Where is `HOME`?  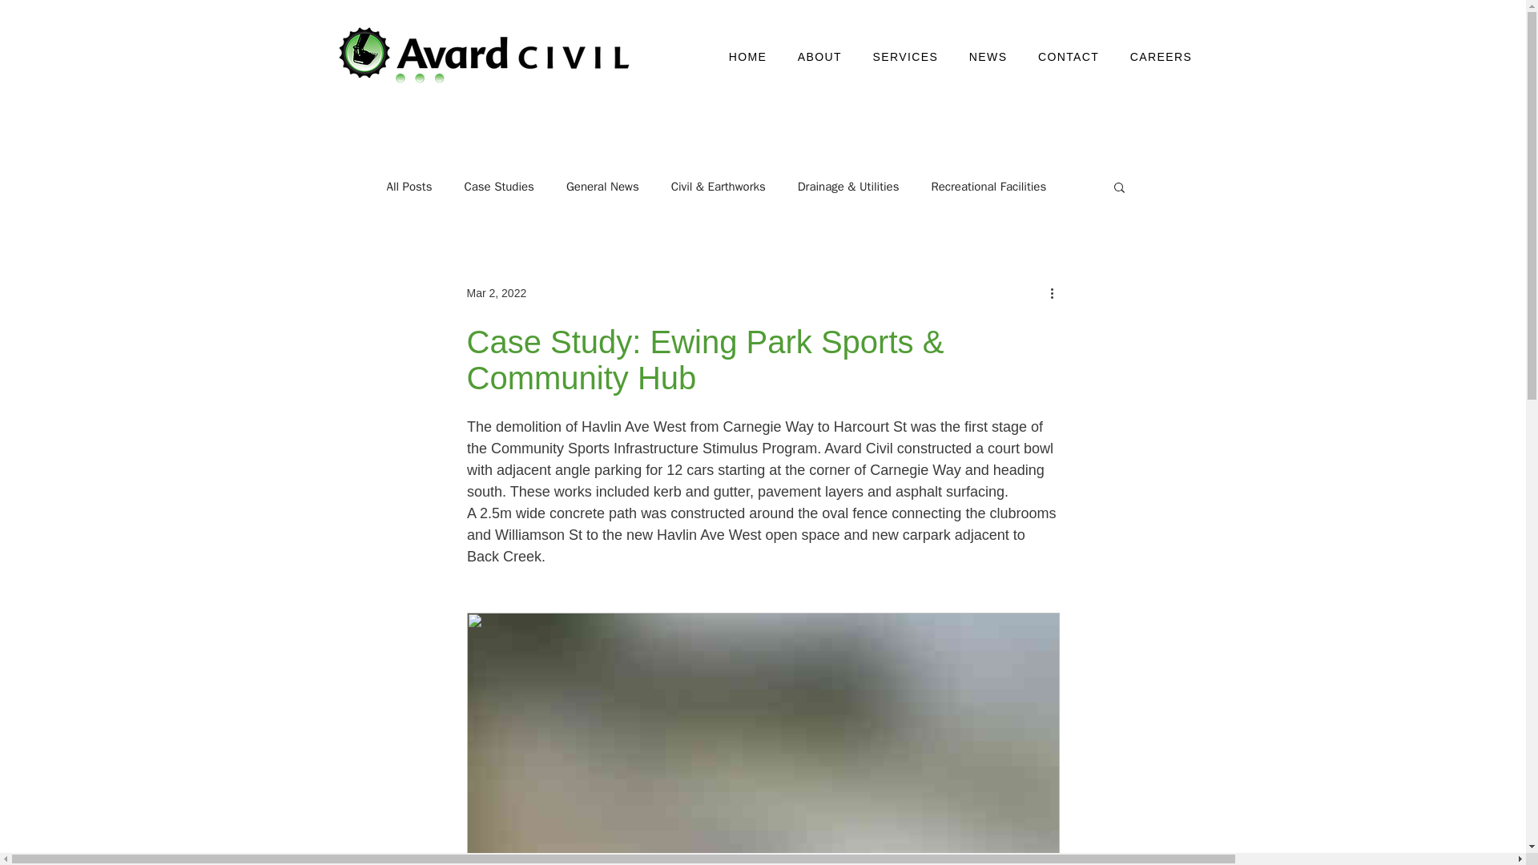 HOME is located at coordinates (747, 56).